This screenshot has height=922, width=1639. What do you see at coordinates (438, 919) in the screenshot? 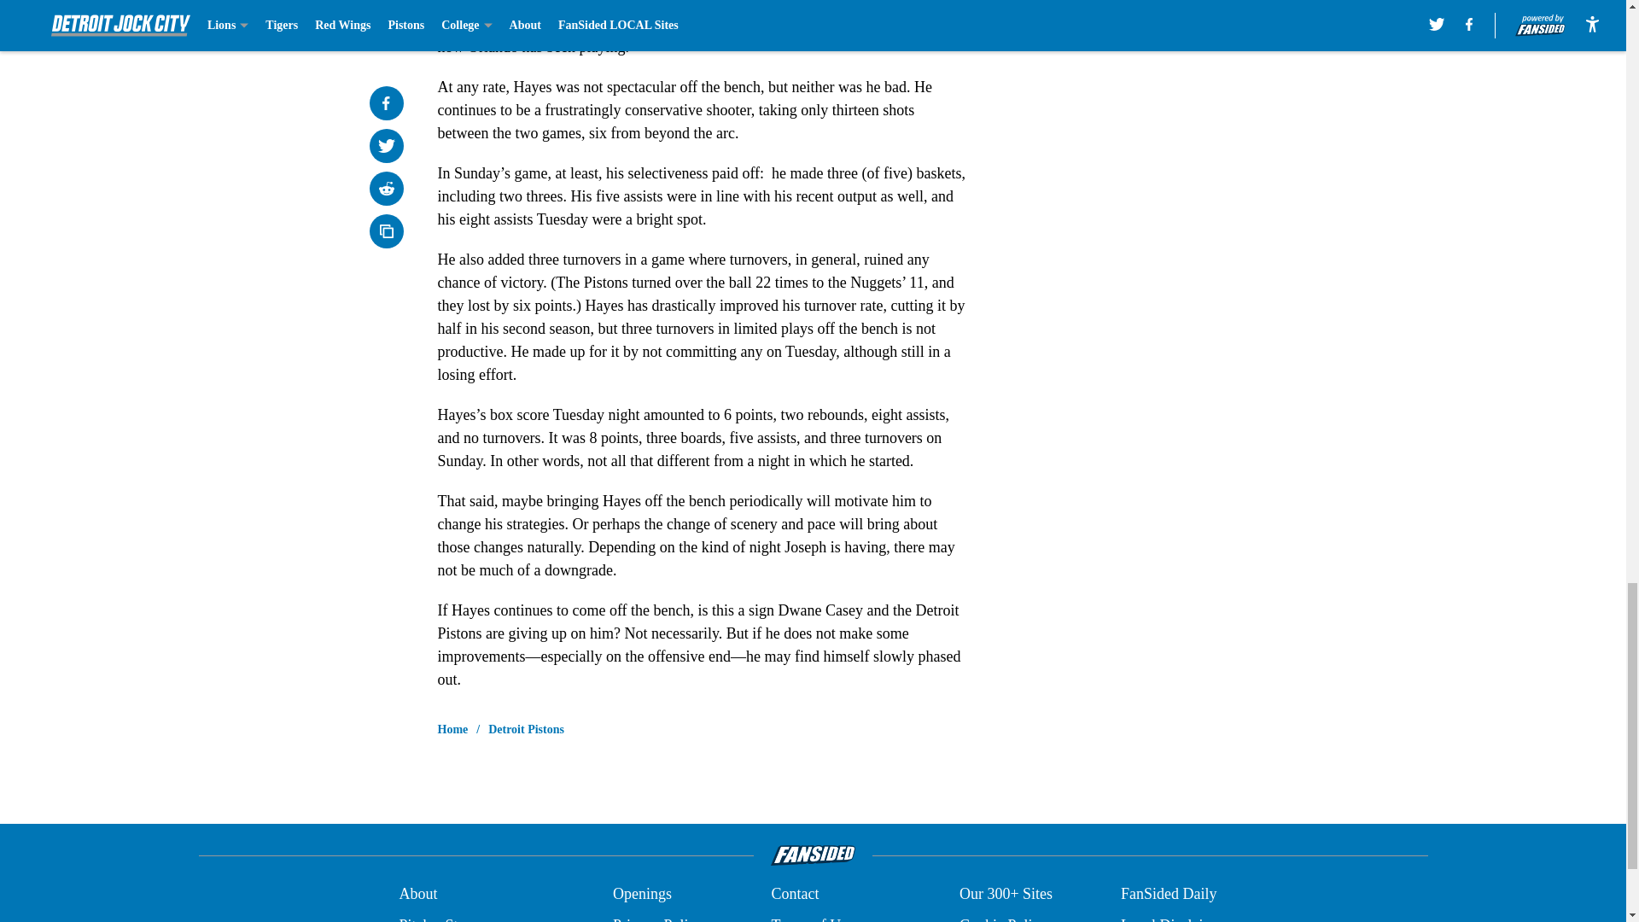
I see `Pitch a Story` at bounding box center [438, 919].